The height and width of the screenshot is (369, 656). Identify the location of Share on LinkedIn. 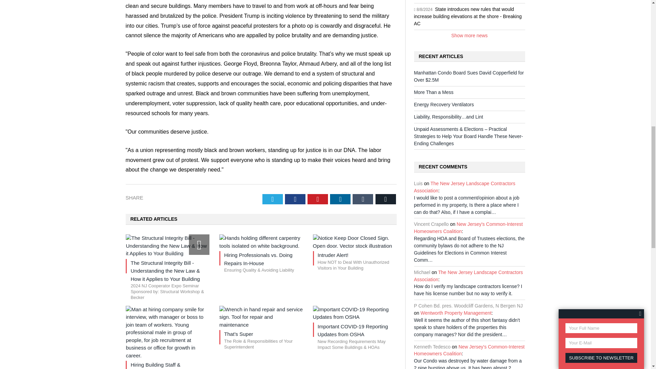
(340, 199).